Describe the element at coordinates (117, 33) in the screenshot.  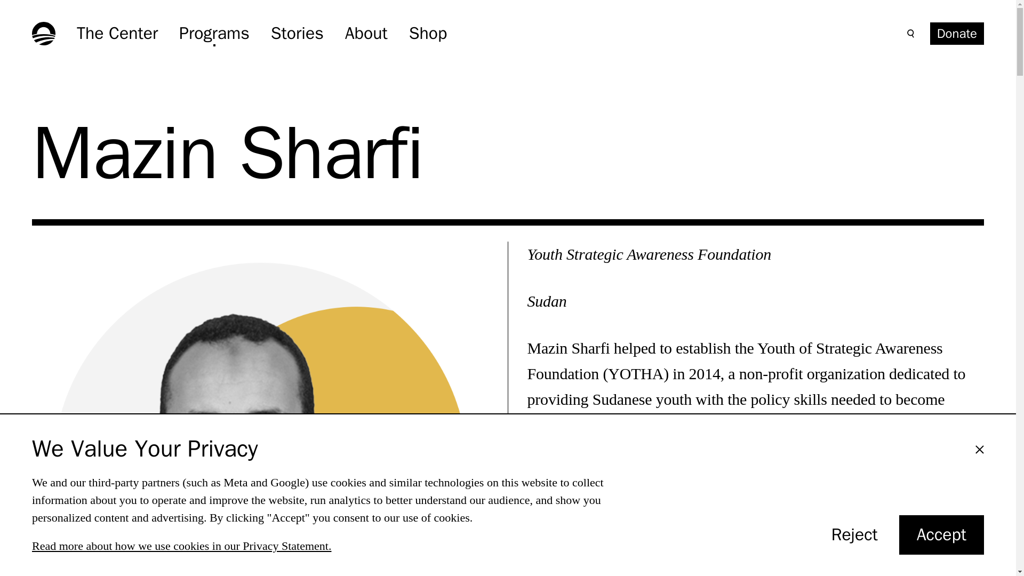
I see `Programs` at that location.